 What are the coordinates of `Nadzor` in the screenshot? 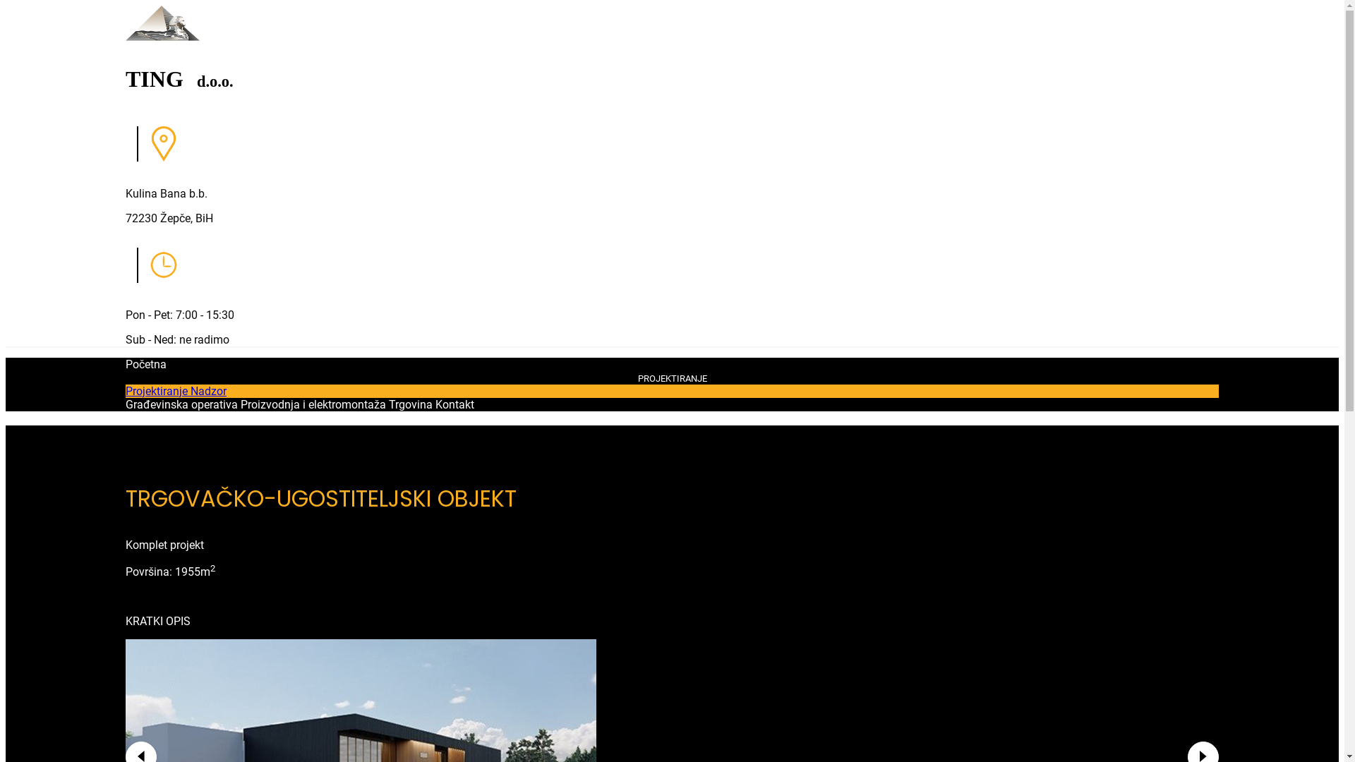 It's located at (209, 391).